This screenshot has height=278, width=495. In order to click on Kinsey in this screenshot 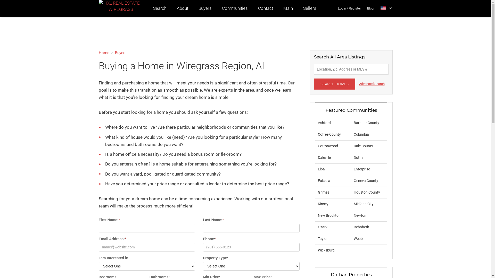, I will do `click(323, 204)`.